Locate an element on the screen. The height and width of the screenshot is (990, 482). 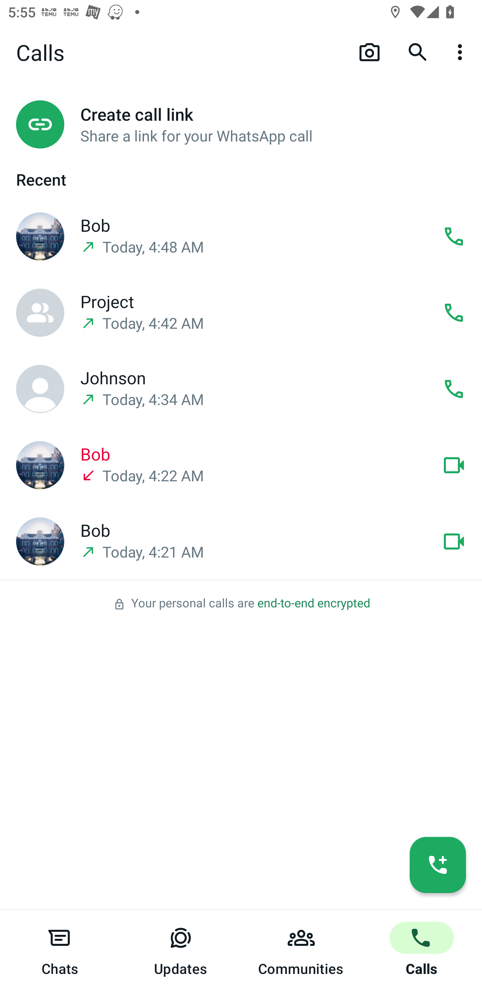
Video call is located at coordinates (454, 465).